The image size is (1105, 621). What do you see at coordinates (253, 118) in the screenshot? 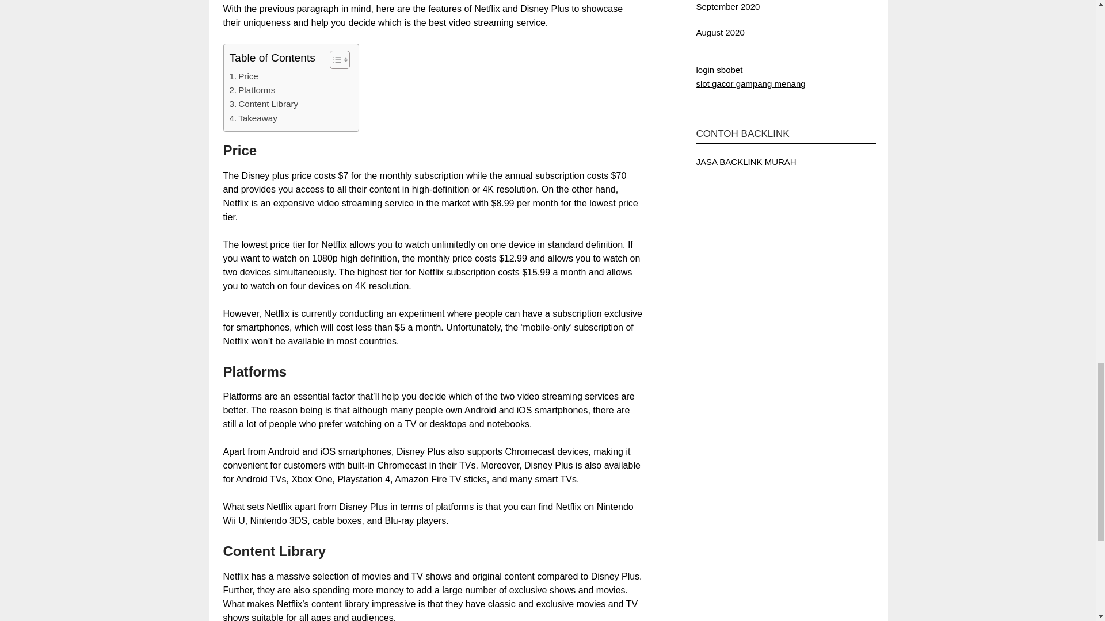
I see `Takeaway` at bounding box center [253, 118].